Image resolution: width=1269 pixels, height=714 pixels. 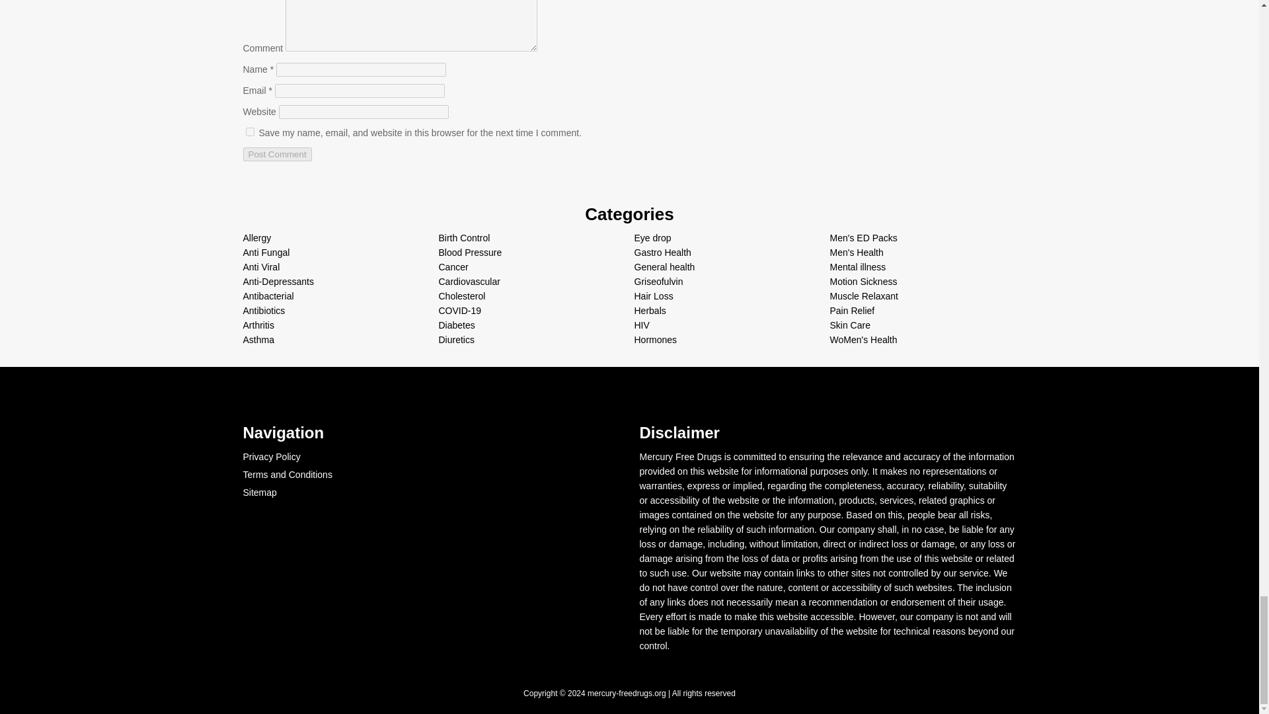 I want to click on General health, so click(x=665, y=267).